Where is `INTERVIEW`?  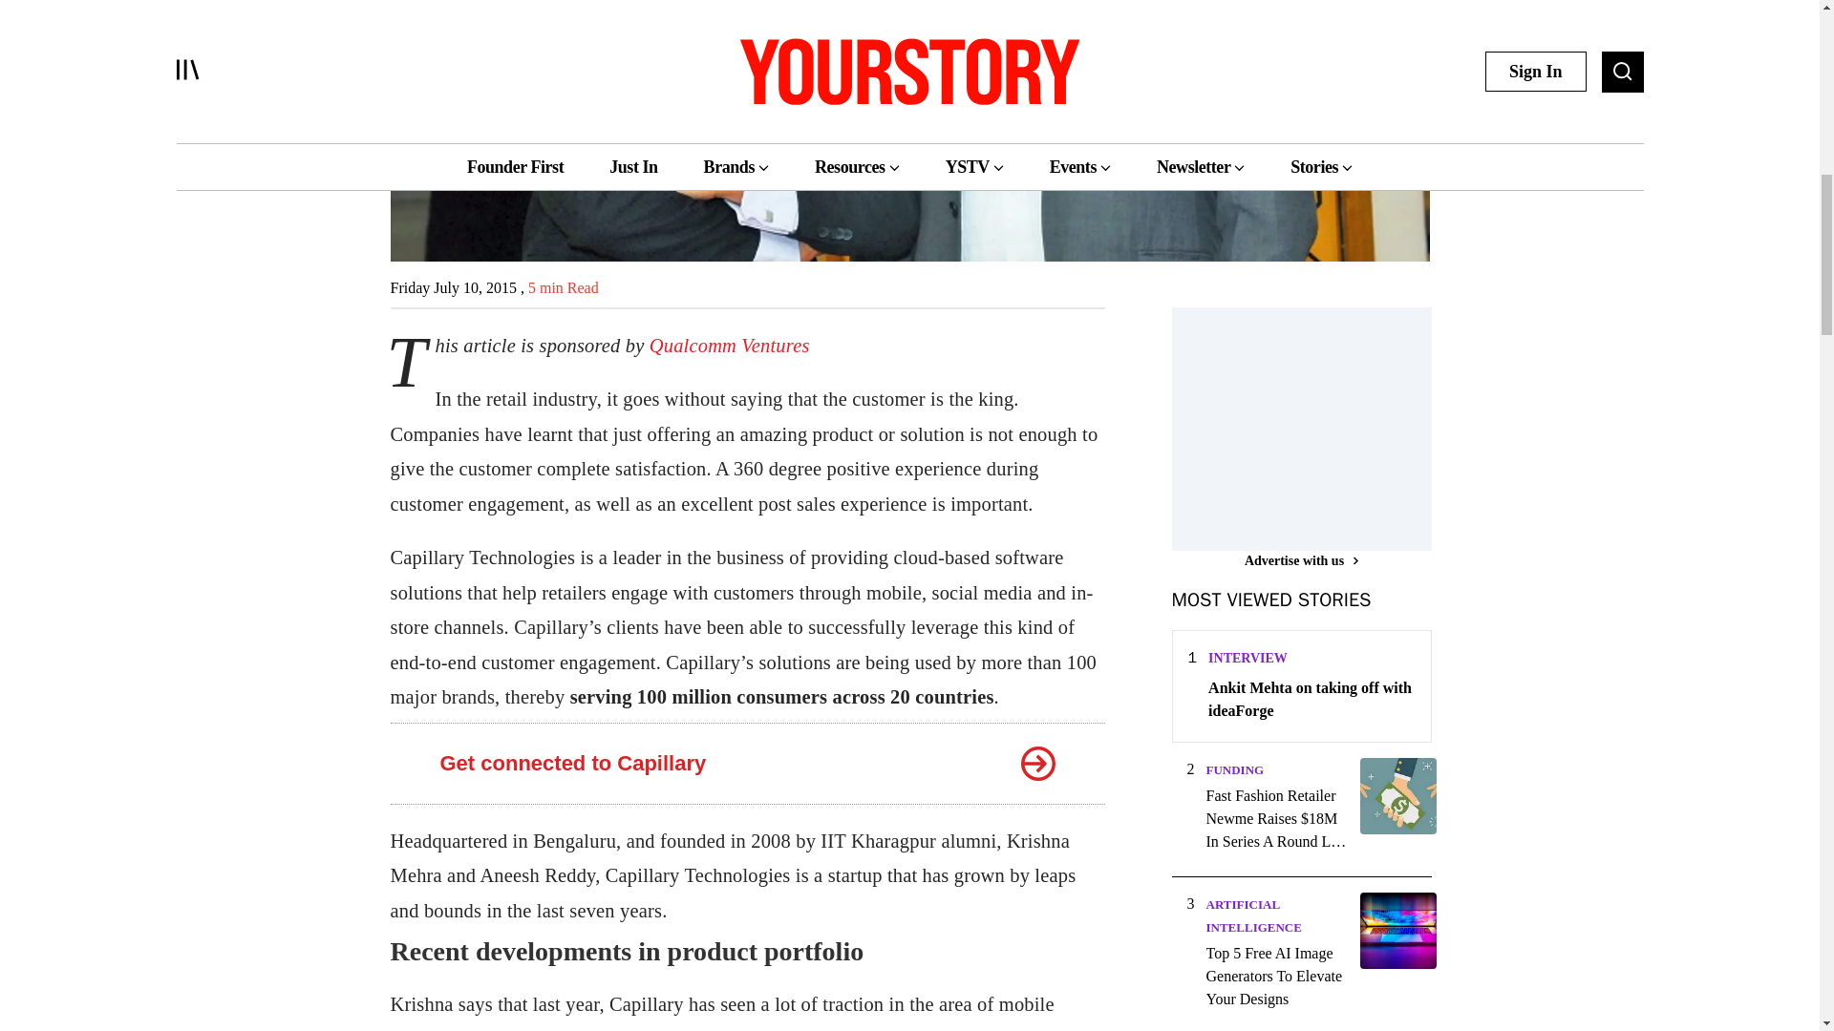
INTERVIEW is located at coordinates (1248, 657).